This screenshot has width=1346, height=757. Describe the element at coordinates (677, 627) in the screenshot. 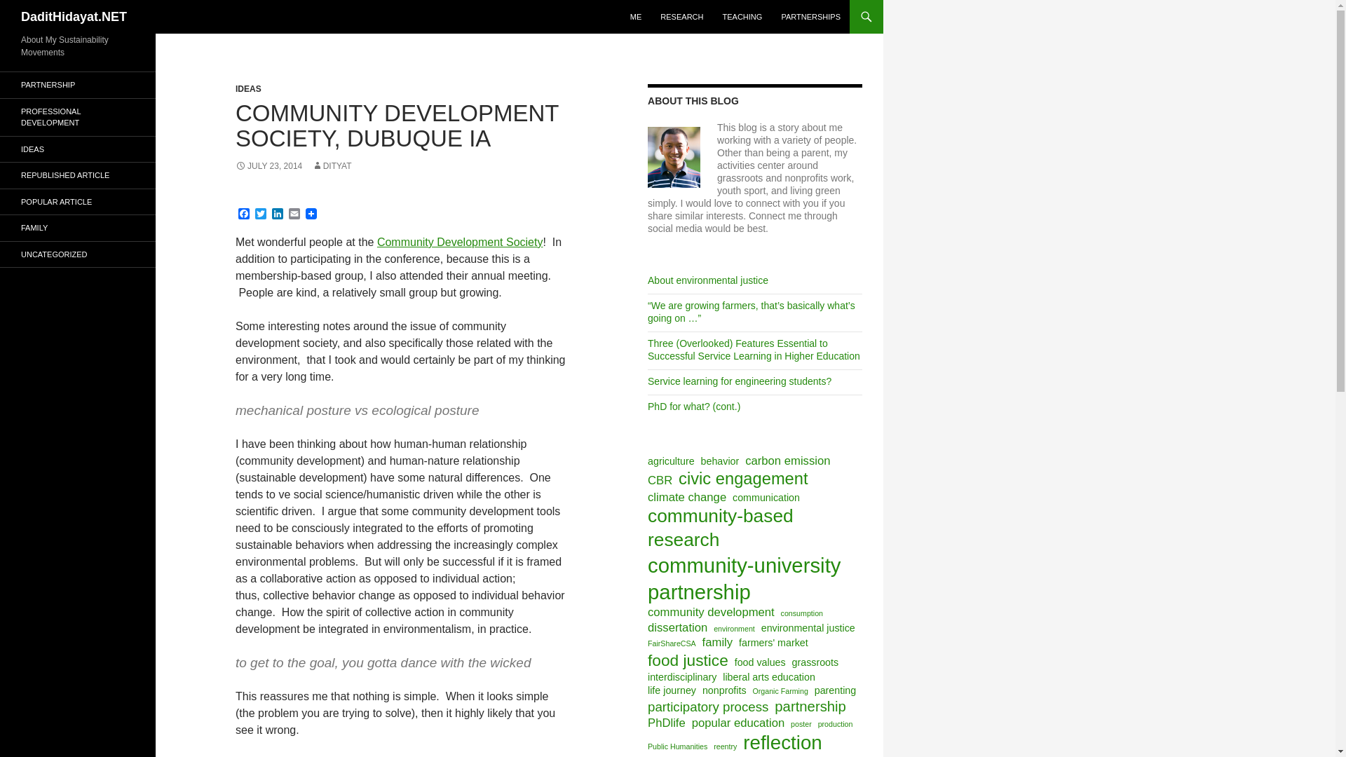

I see `dissertation` at that location.